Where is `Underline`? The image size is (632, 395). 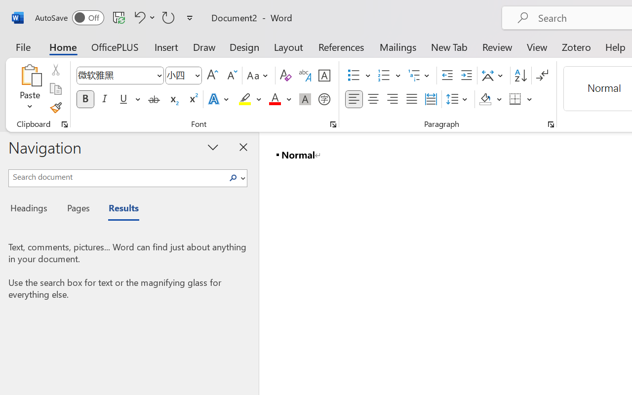 Underline is located at coordinates (123, 99).